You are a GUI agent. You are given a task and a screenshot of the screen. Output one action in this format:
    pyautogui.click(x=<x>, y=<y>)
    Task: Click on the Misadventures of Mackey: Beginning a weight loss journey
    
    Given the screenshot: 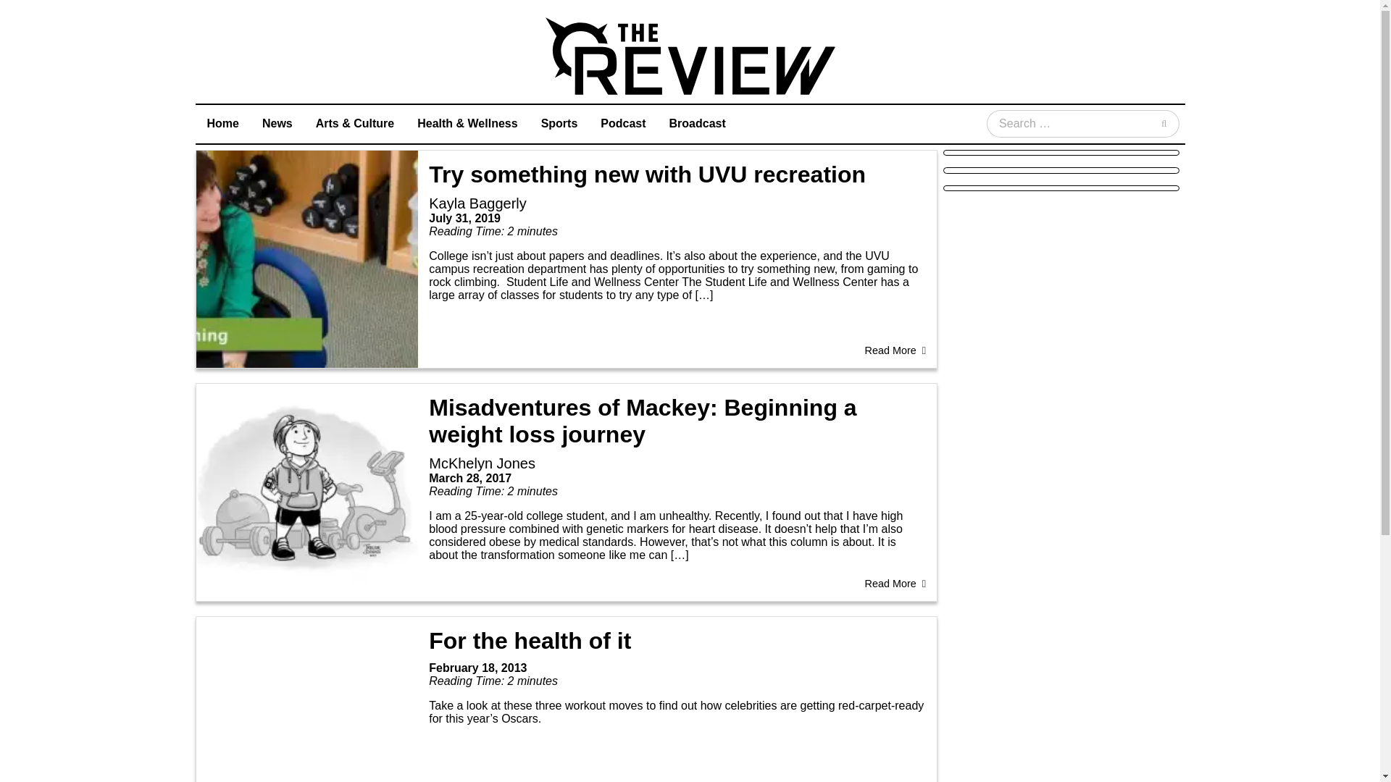 What is the action you would take?
    pyautogui.click(x=642, y=421)
    